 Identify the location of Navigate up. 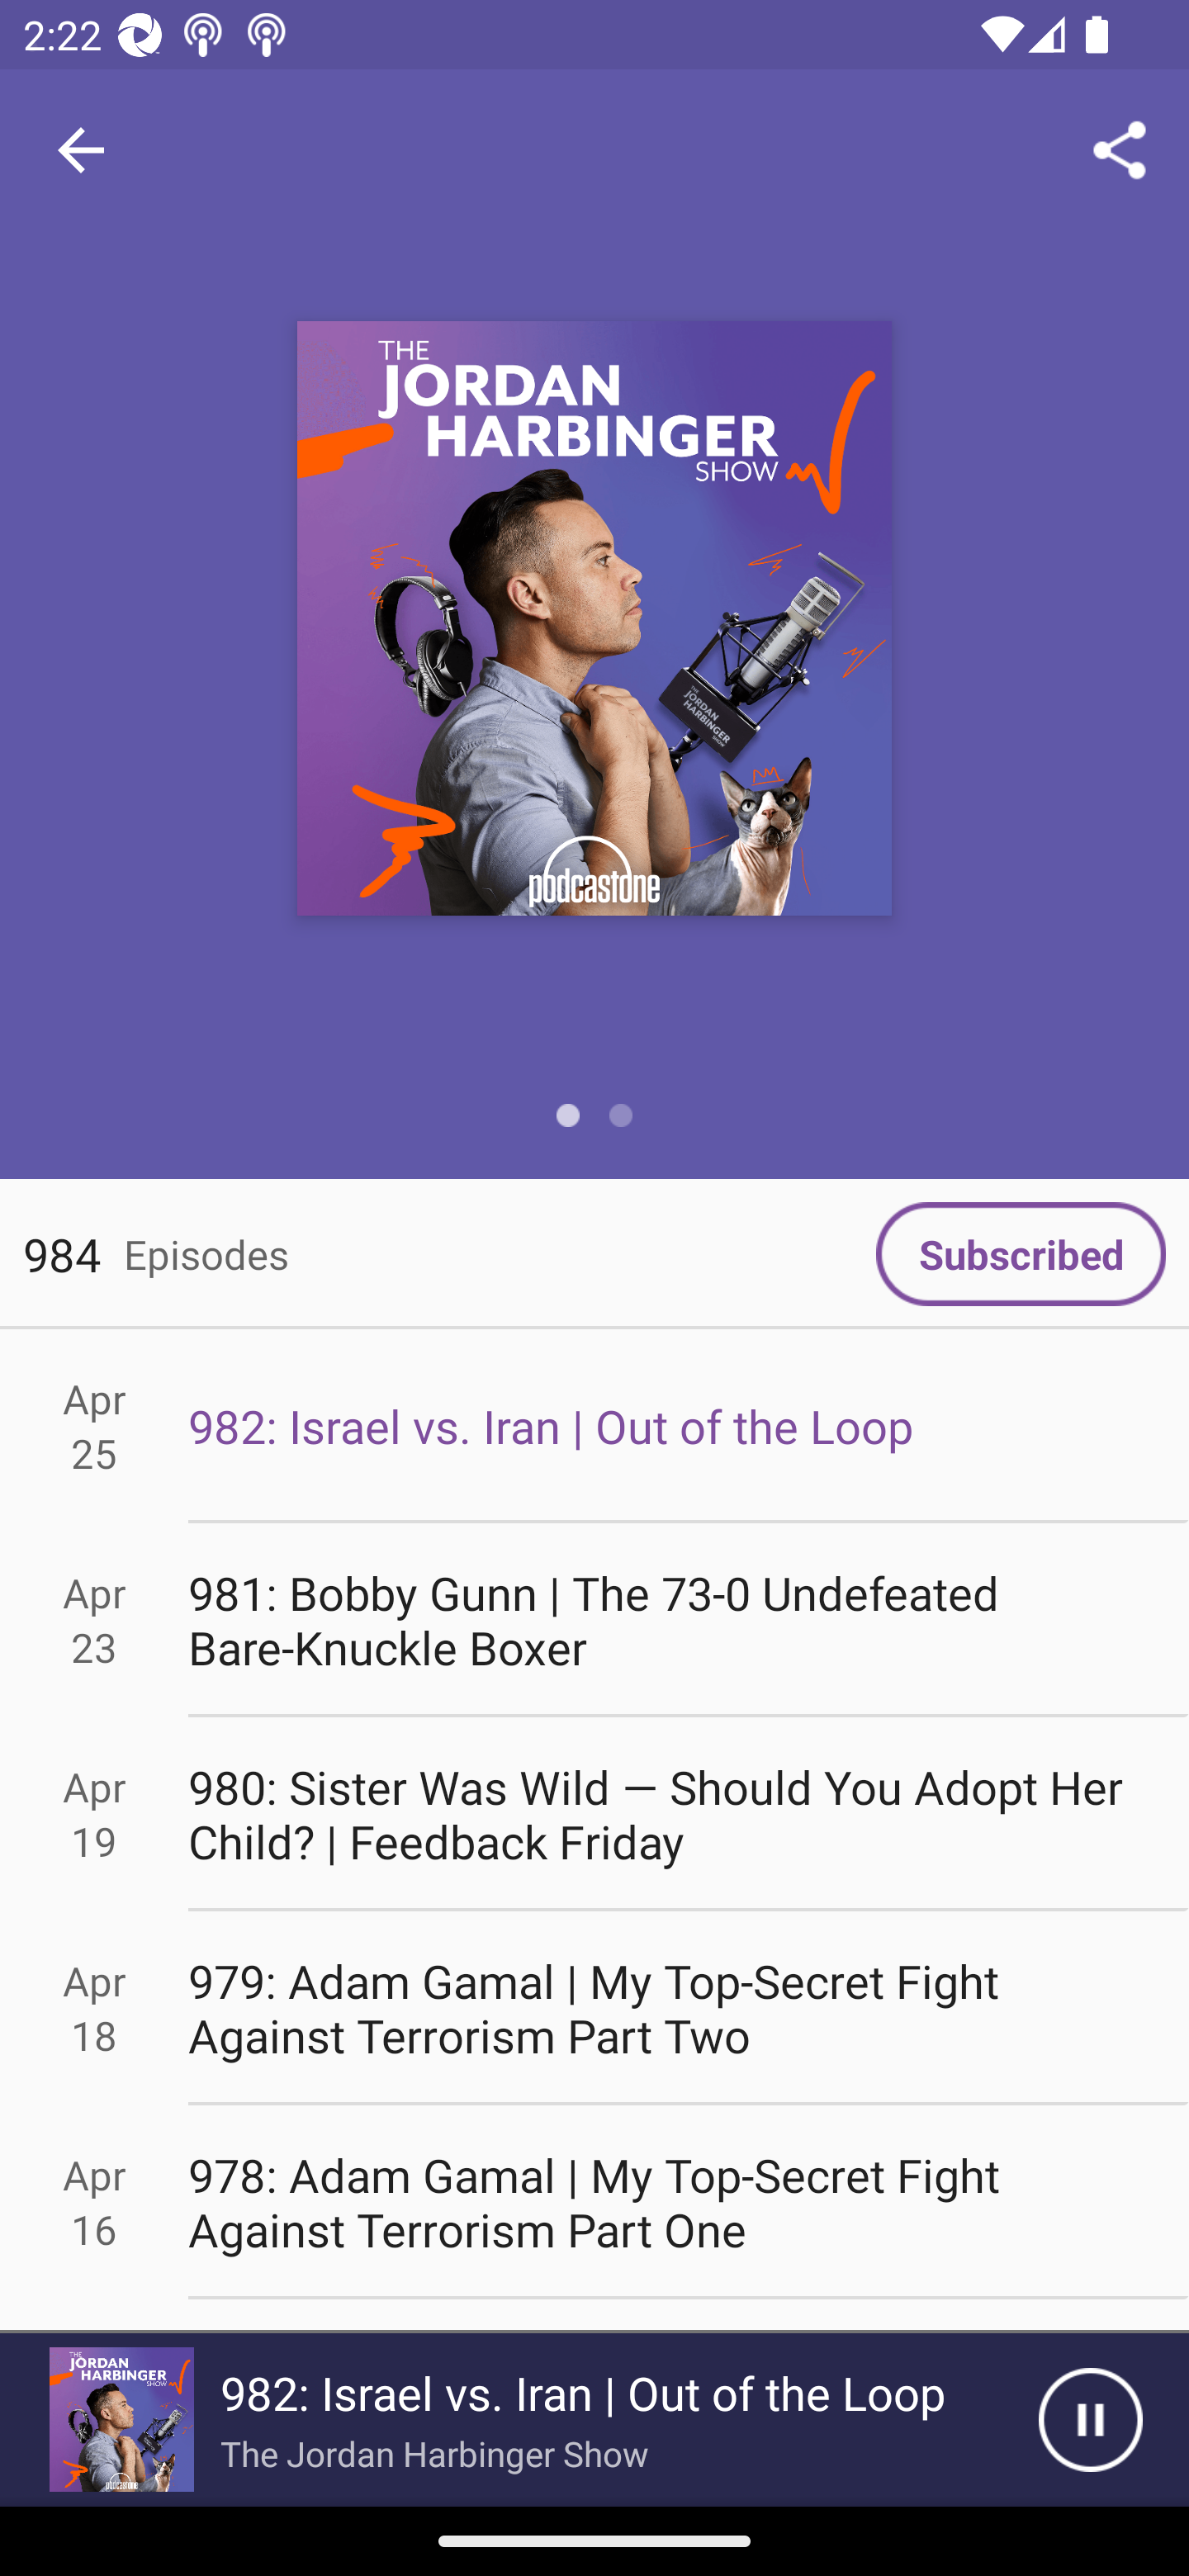
(81, 150).